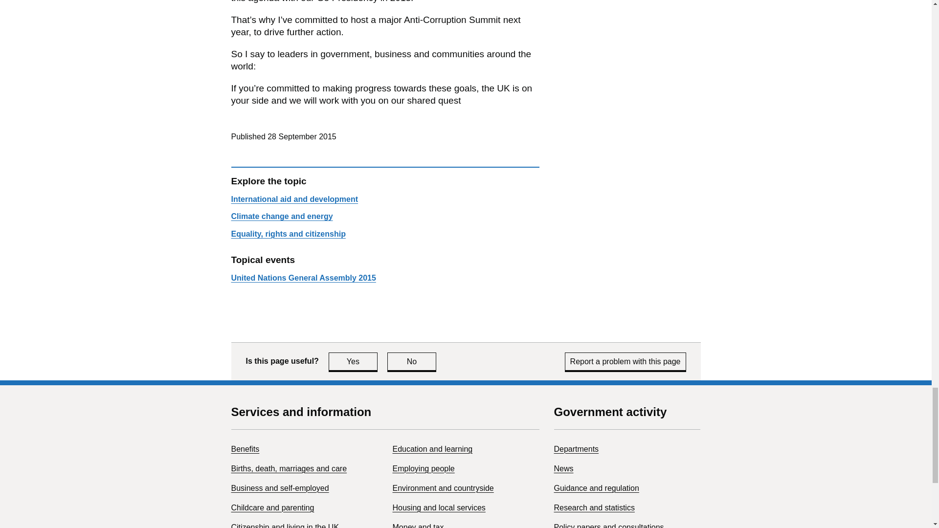 The width and height of the screenshot is (939, 528). I want to click on Education and learning, so click(294, 198).